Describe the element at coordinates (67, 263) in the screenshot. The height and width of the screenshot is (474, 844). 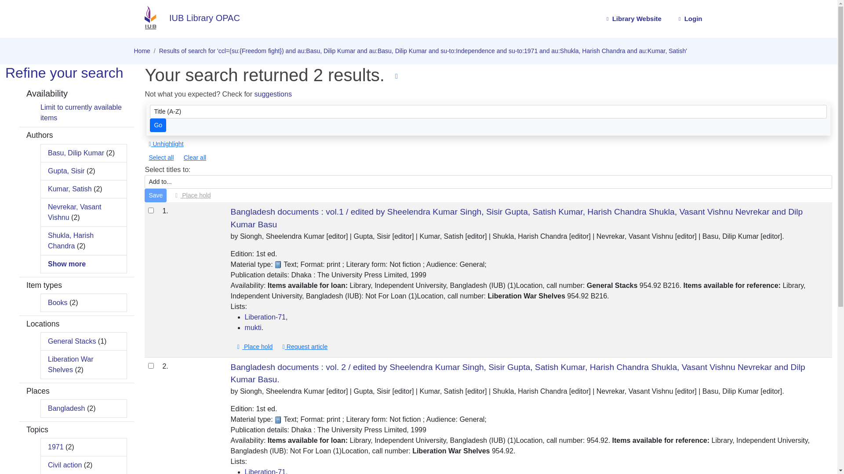
I see `Show more` at that location.